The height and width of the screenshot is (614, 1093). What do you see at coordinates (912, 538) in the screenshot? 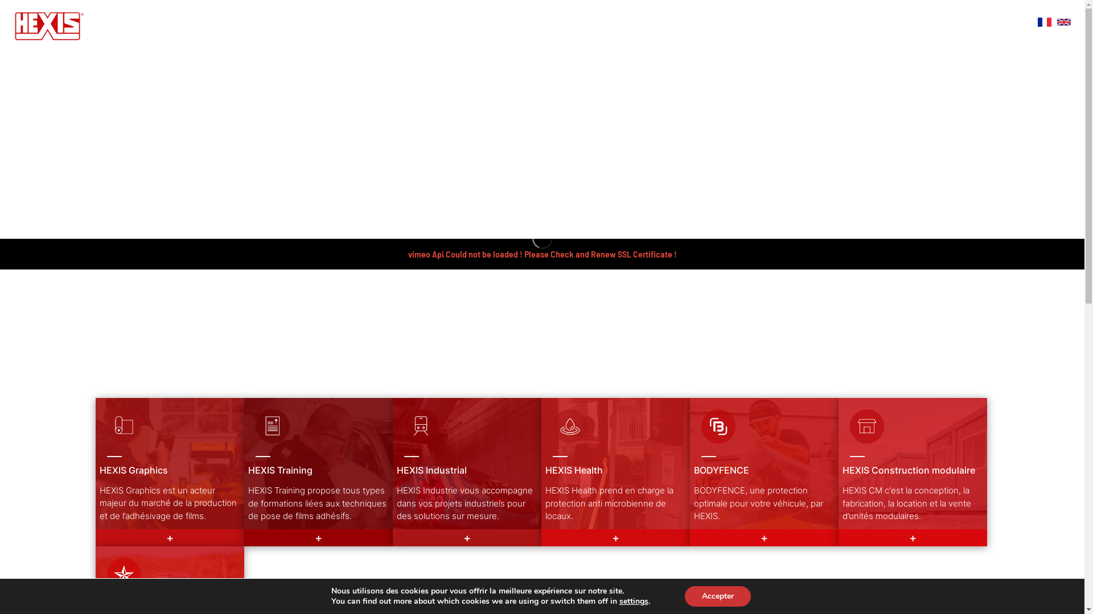
I see `+` at bounding box center [912, 538].